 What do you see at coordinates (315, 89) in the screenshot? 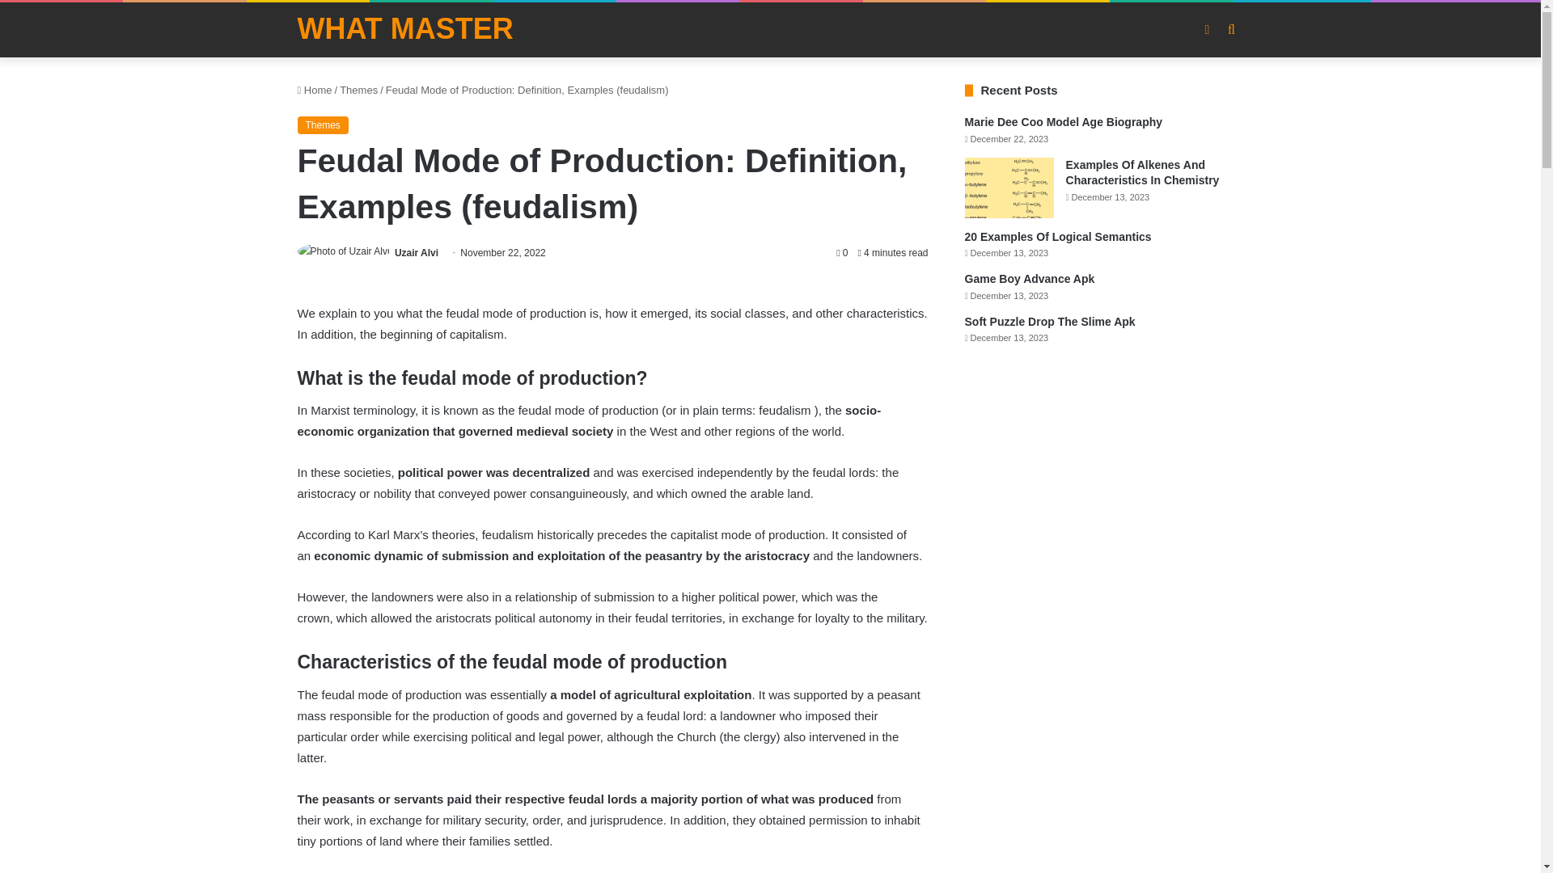
I see `Home` at bounding box center [315, 89].